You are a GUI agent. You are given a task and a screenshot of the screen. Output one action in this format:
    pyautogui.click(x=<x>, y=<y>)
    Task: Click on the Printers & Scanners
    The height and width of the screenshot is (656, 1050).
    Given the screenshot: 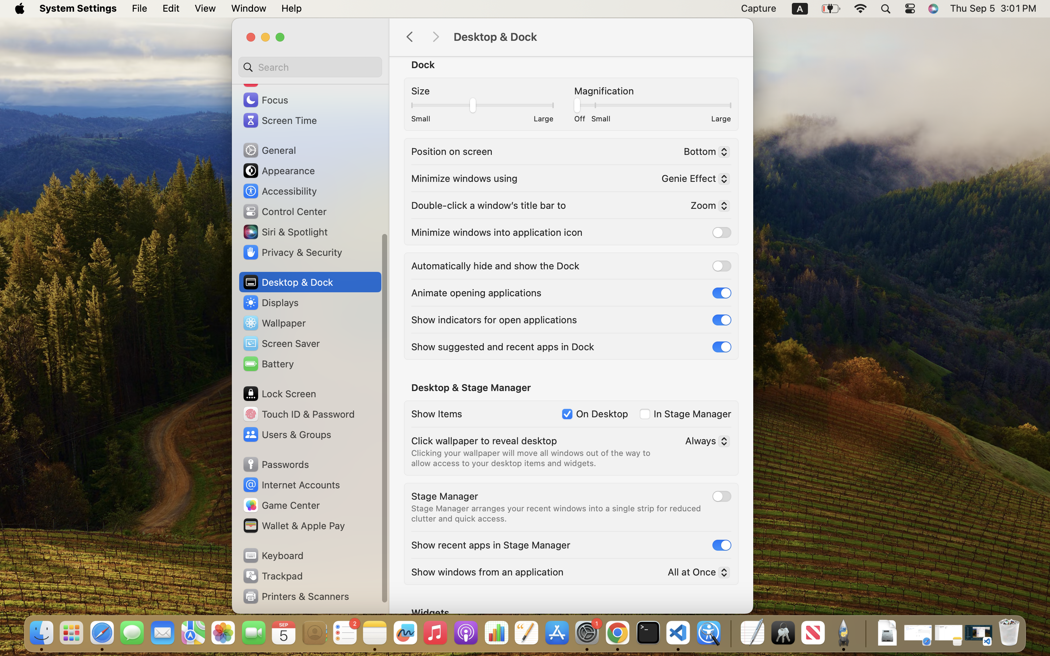 What is the action you would take?
    pyautogui.click(x=296, y=596)
    